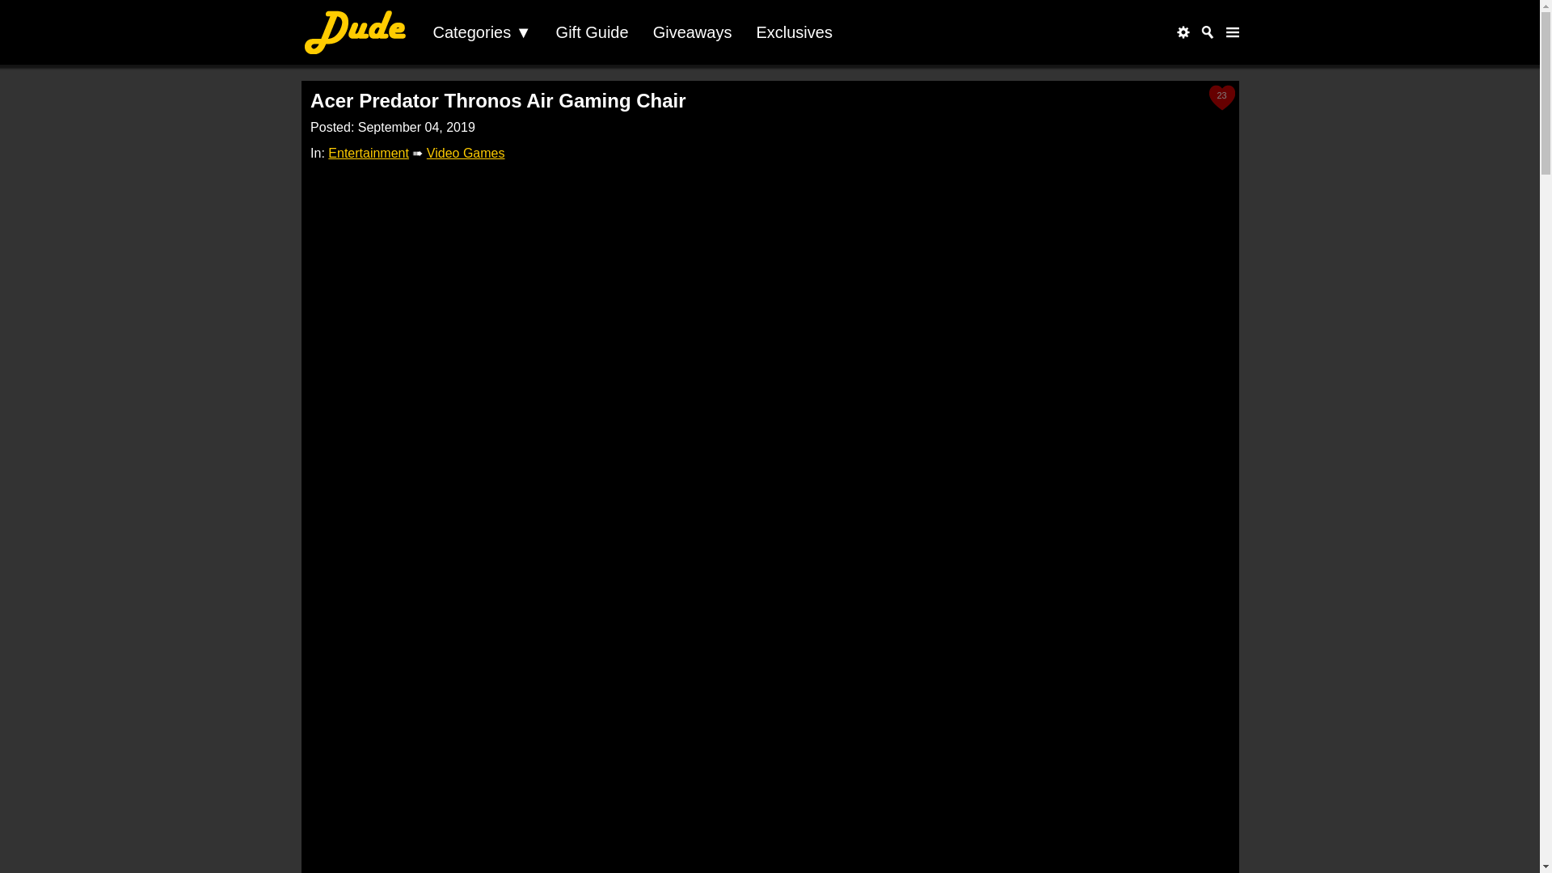 The image size is (1552, 873). Describe the element at coordinates (592, 32) in the screenshot. I see `Gift Guide` at that location.